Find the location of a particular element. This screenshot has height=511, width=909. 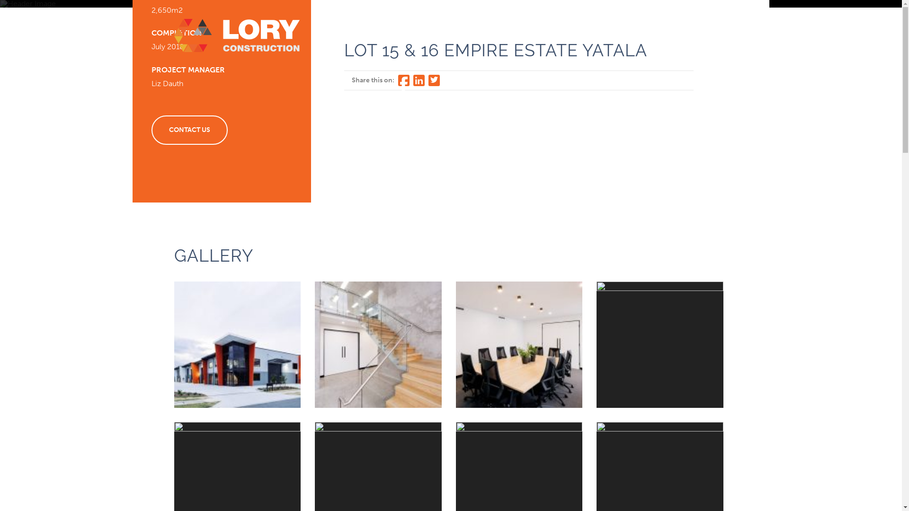

NEWS is located at coordinates (584, 36).